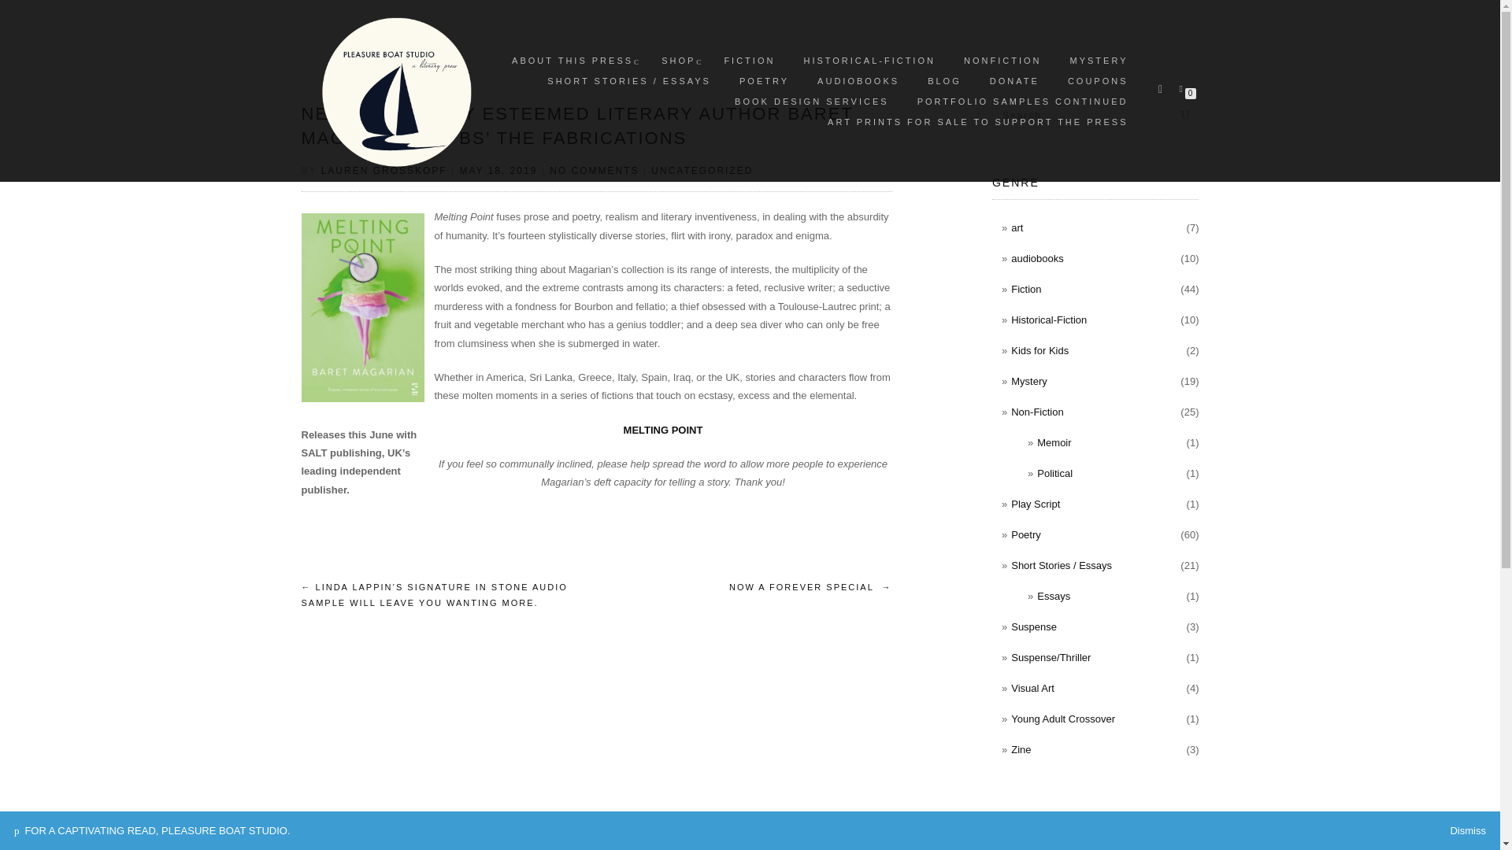 This screenshot has height=850, width=1512. I want to click on ABOUT THIS PRESS, so click(573, 60).